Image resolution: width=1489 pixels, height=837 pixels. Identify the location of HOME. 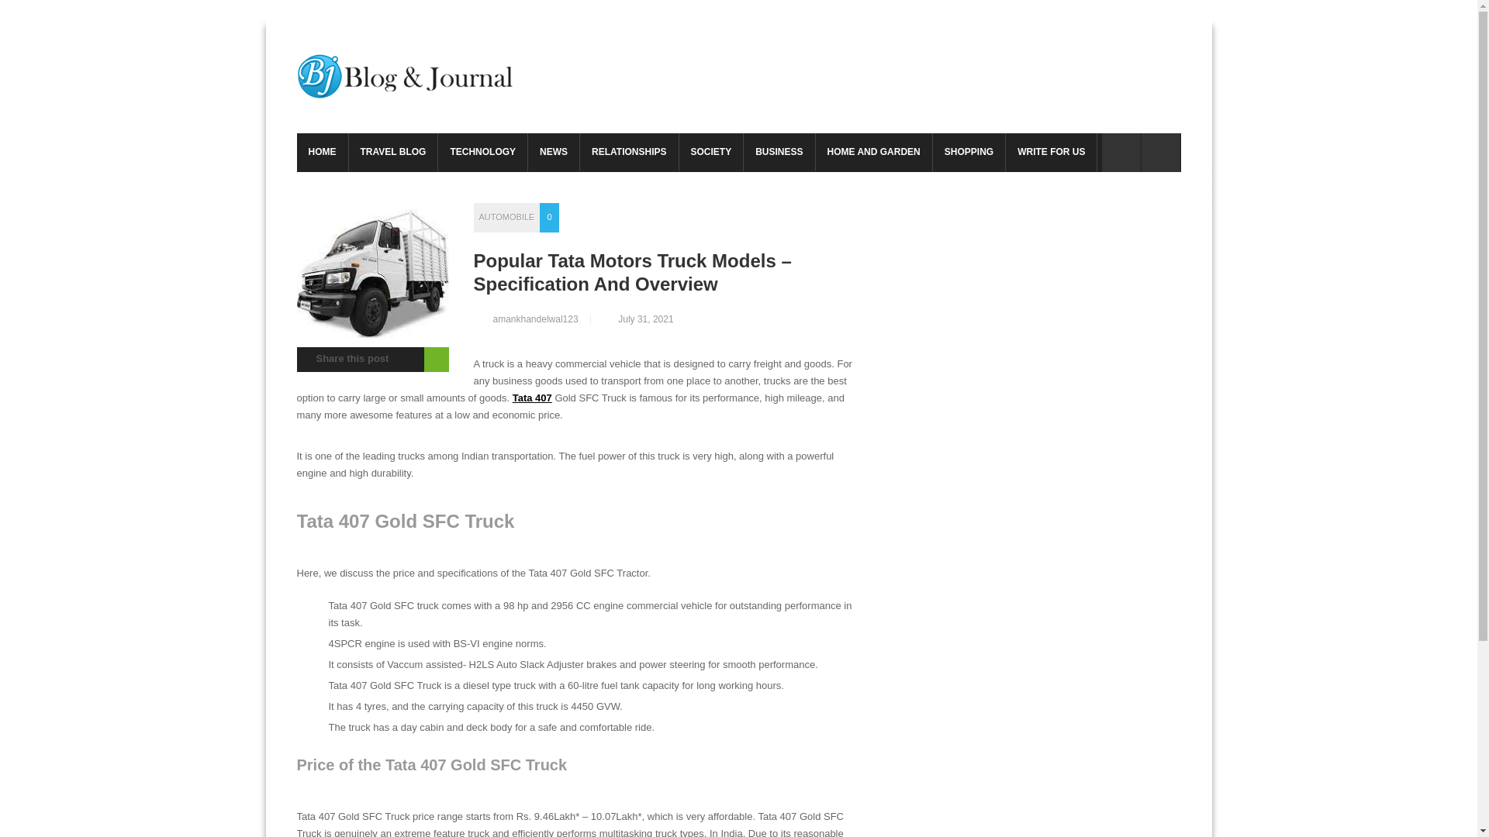
(321, 152).